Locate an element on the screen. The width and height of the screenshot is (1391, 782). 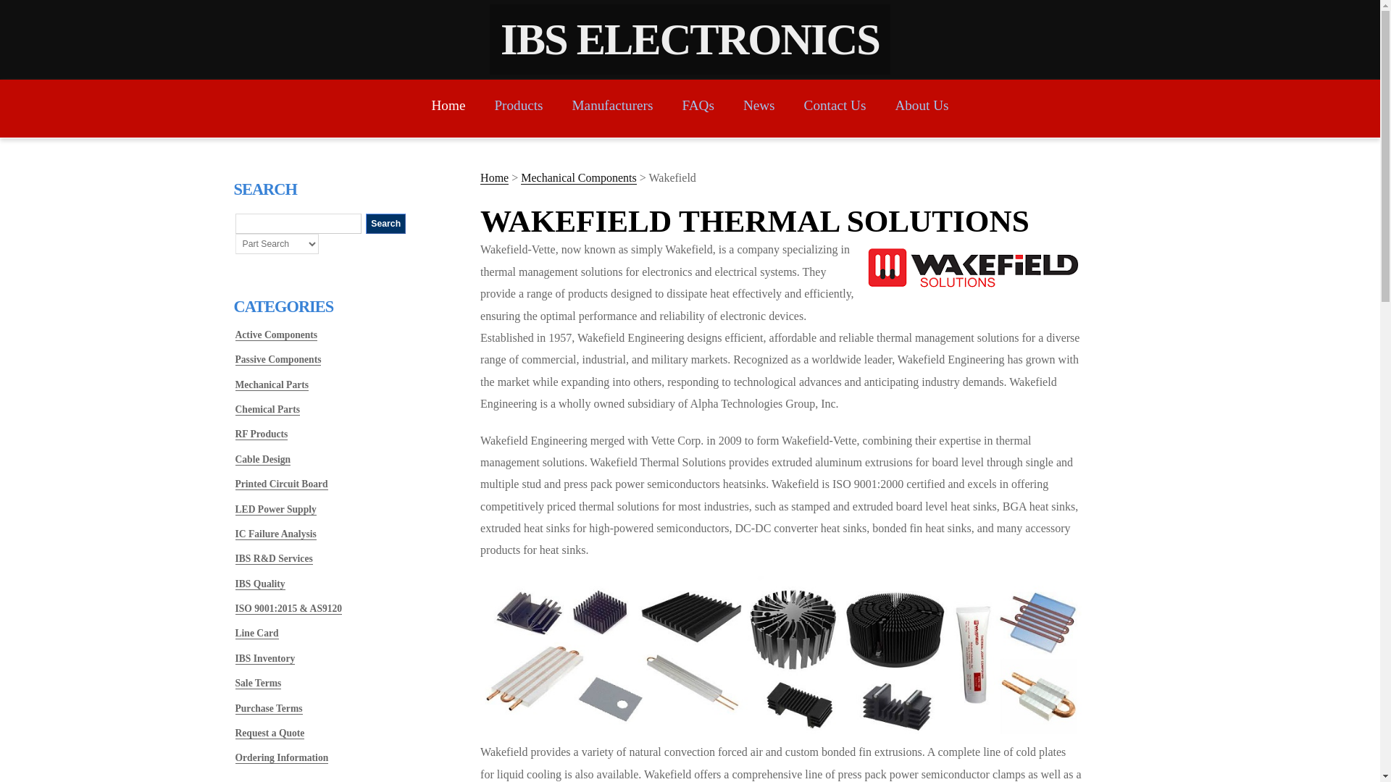
Purchase Terms is located at coordinates (268, 708).